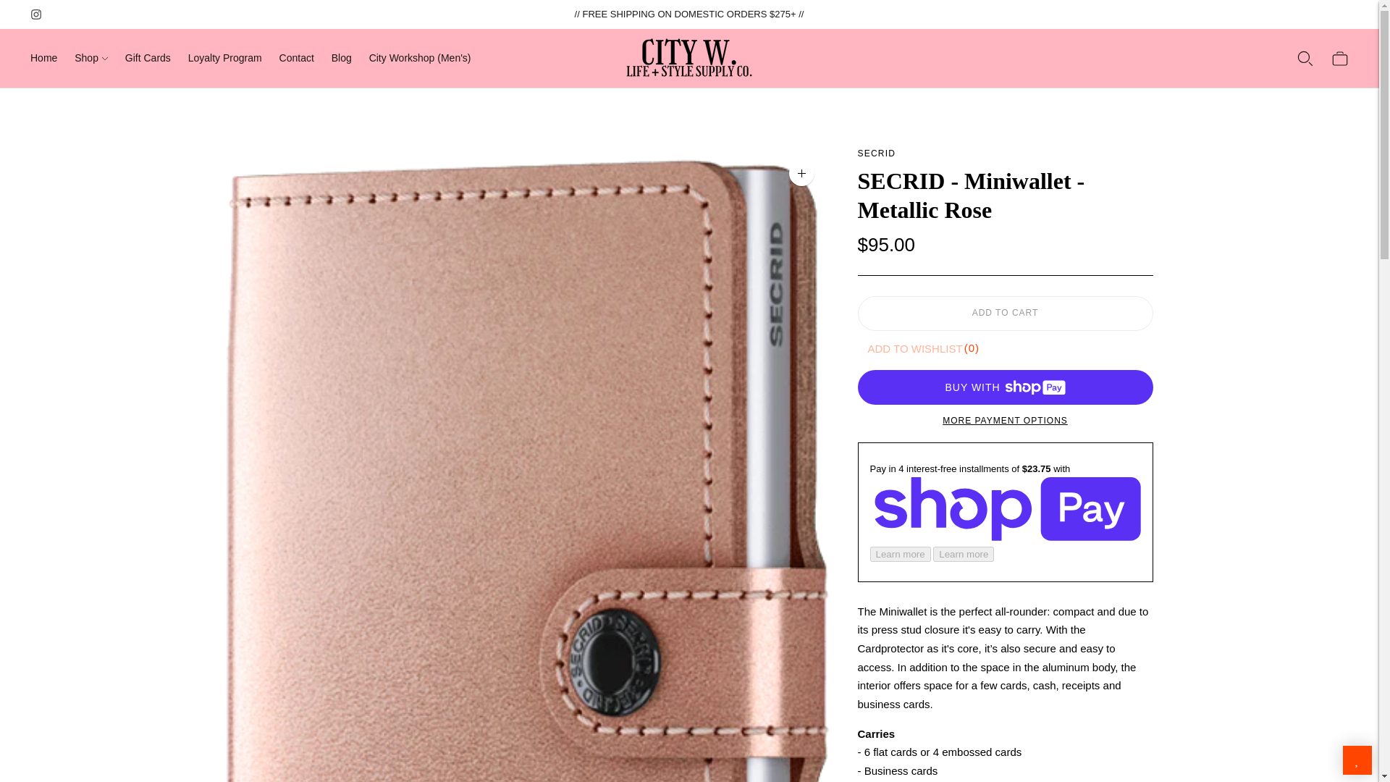 The width and height of the screenshot is (1390, 782). What do you see at coordinates (148, 58) in the screenshot?
I see `Gift Cards` at bounding box center [148, 58].